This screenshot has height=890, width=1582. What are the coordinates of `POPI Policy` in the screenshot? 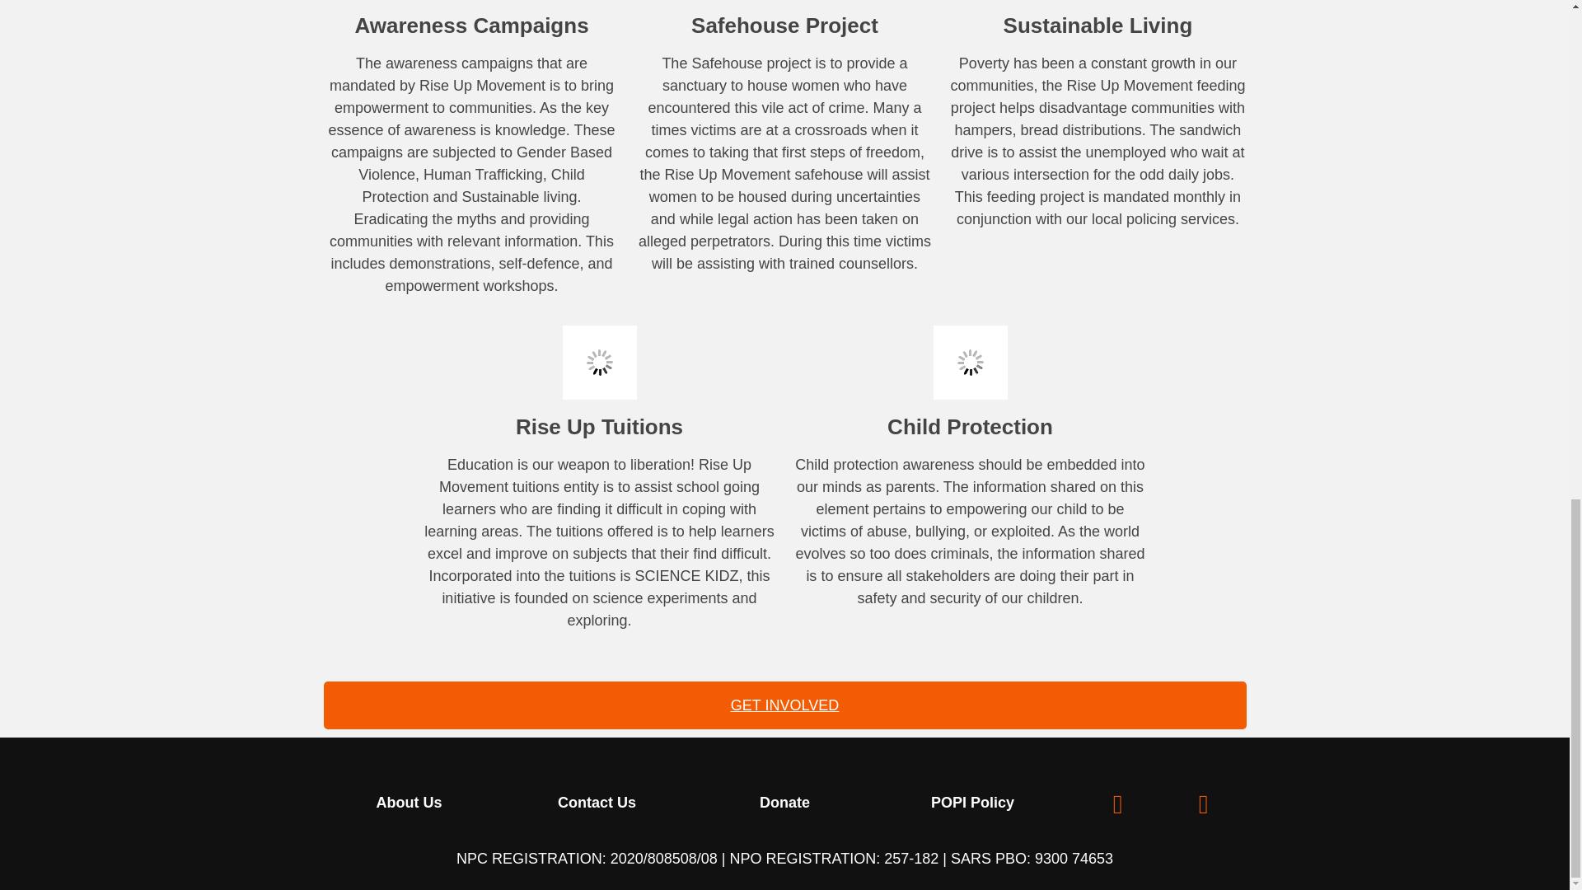 It's located at (972, 803).